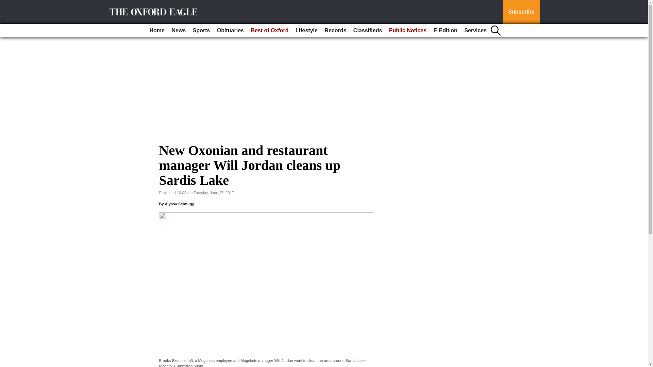 The height and width of the screenshot is (367, 653). I want to click on Best of Oxford, so click(269, 31).